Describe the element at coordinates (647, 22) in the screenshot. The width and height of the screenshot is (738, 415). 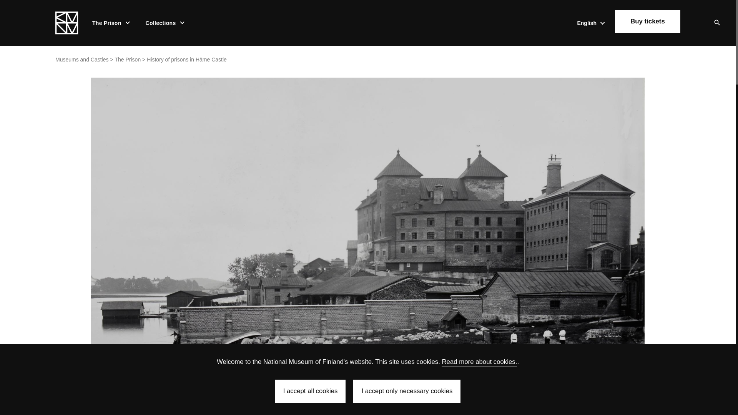
I see `Buy tickets` at that location.